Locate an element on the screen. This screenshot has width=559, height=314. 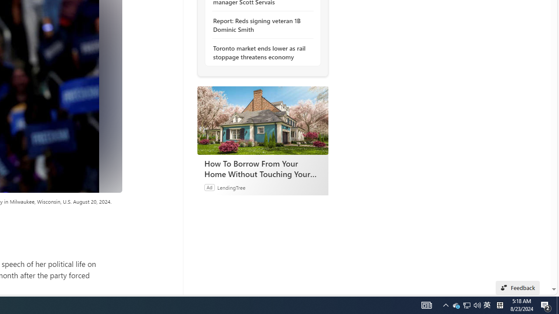
LendingTree is located at coordinates (426, 305).